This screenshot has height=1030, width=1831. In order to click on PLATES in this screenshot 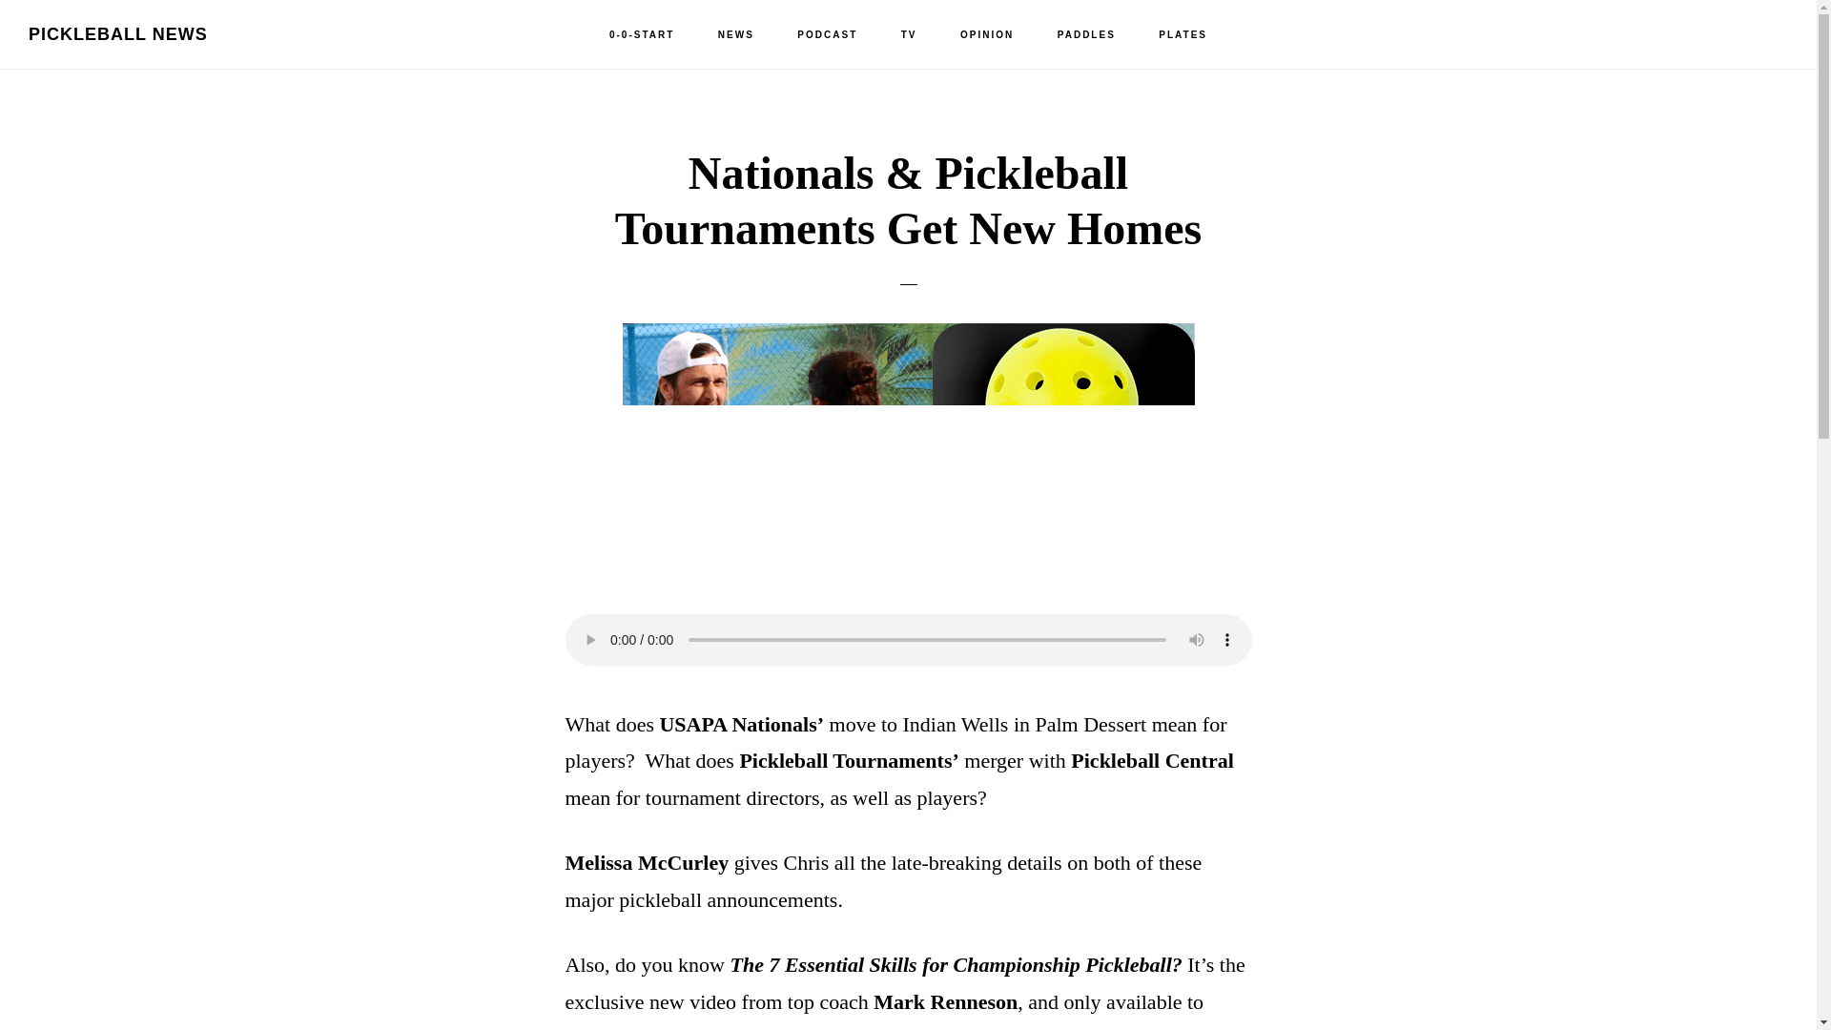, I will do `click(1183, 35)`.